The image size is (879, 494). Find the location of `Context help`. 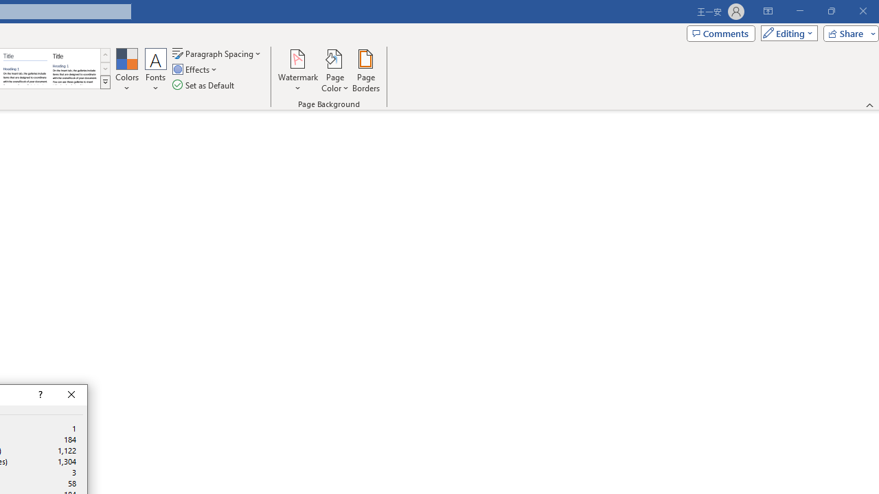

Context help is located at coordinates (39, 395).